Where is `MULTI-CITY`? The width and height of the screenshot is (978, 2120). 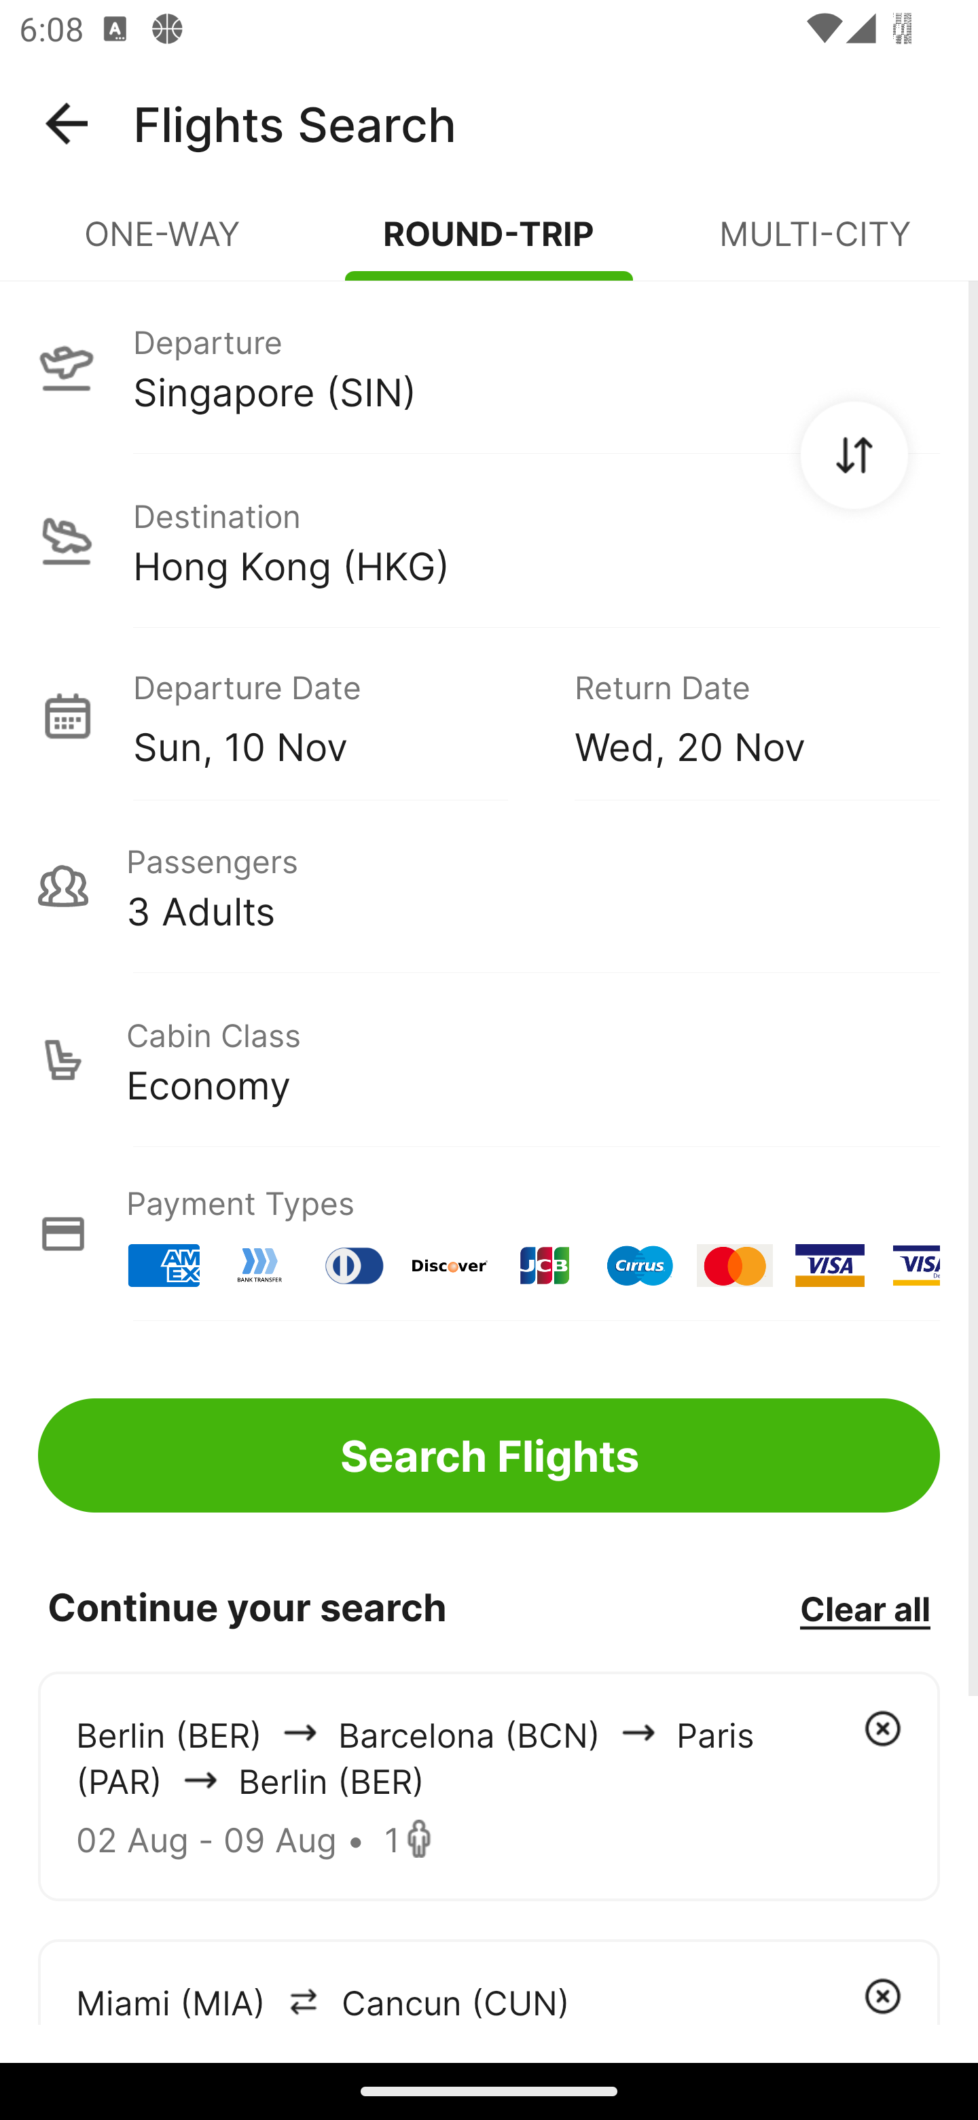
MULTI-CITY is located at coordinates (815, 245).